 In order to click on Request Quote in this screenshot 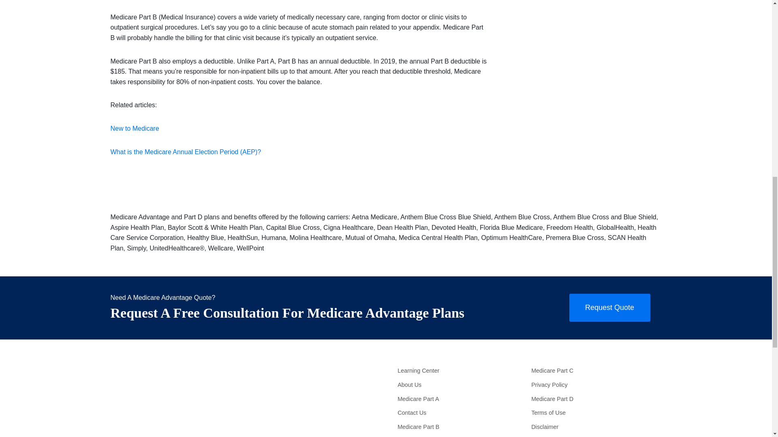, I will do `click(609, 308)`.